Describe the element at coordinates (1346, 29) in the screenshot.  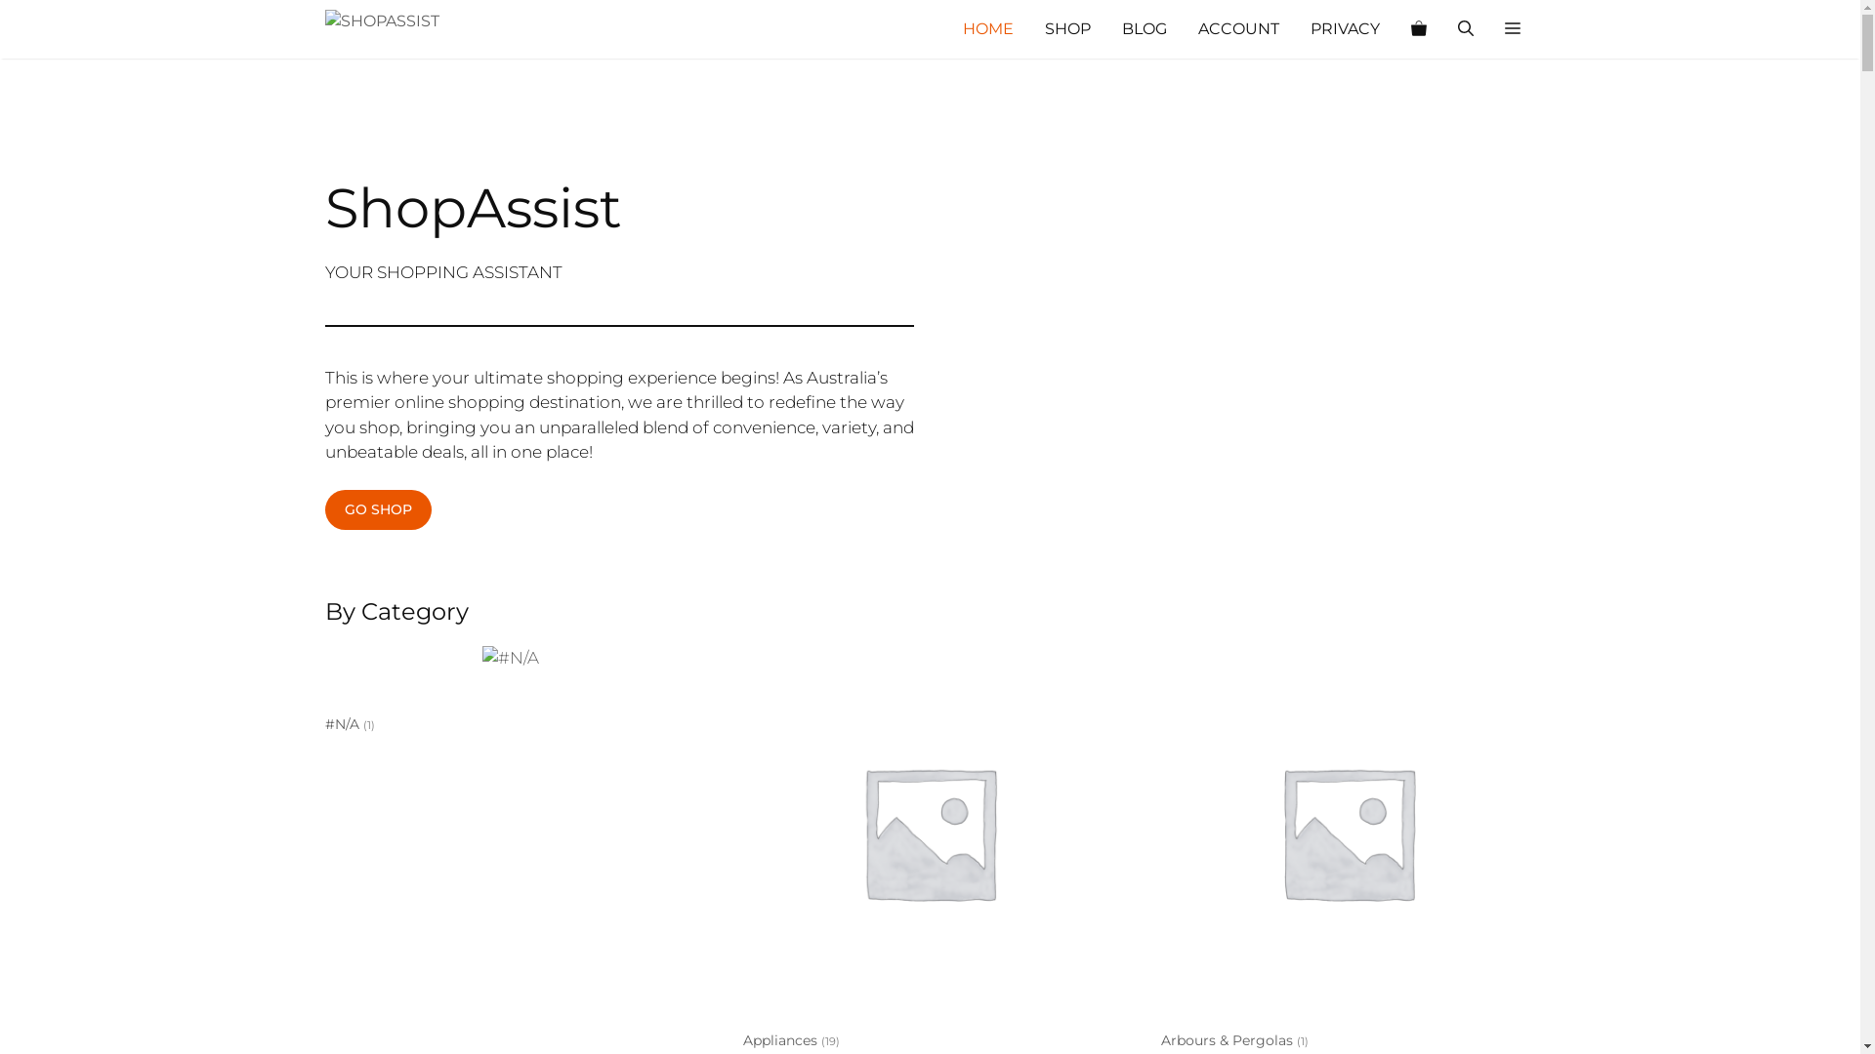
I see `PRIVACY` at that location.